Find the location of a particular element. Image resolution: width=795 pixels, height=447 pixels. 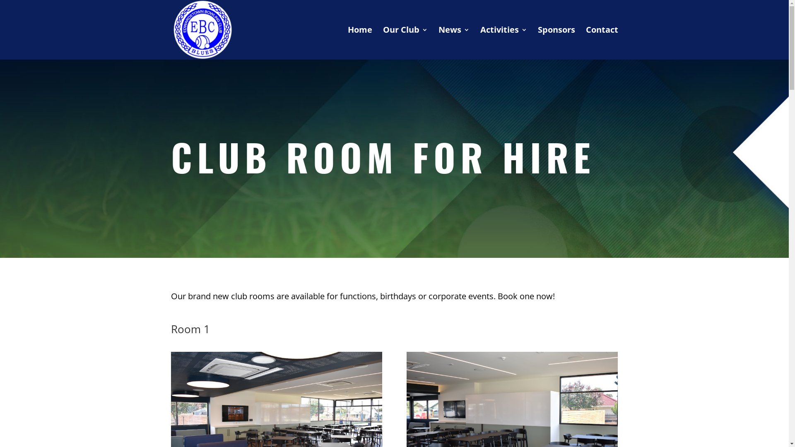

Contact is located at coordinates (602, 43).